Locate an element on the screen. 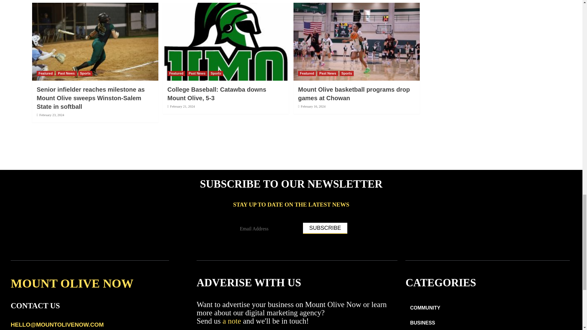  Featured is located at coordinates (307, 73).